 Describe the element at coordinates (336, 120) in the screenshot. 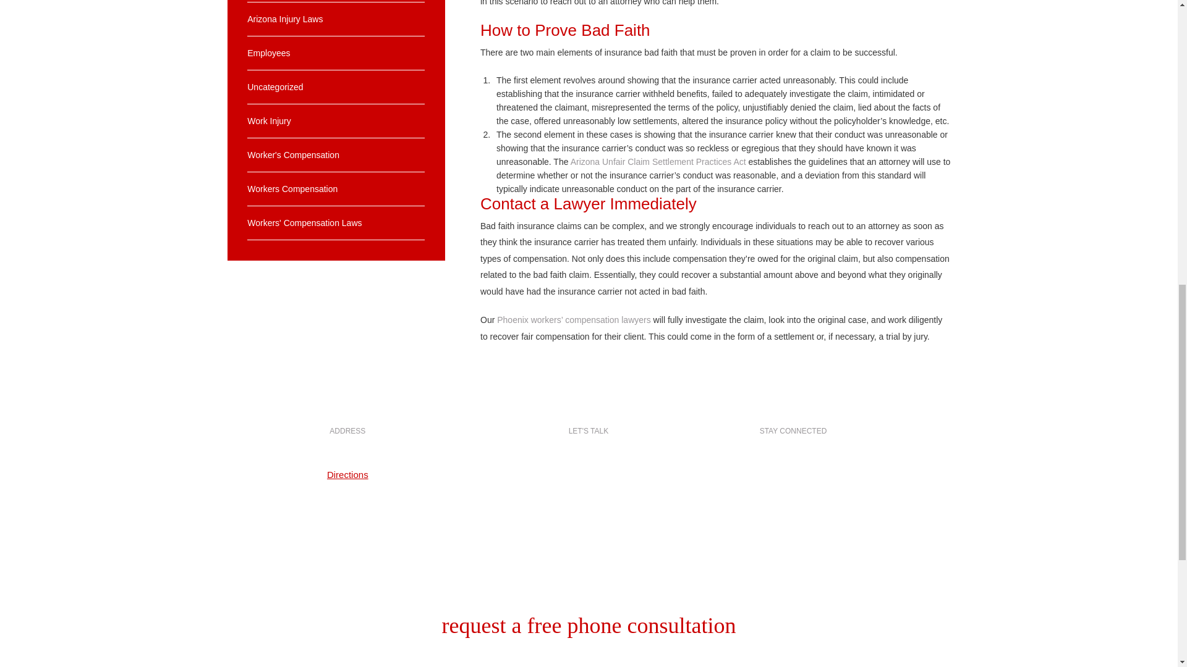

I see `Work Injury` at that location.